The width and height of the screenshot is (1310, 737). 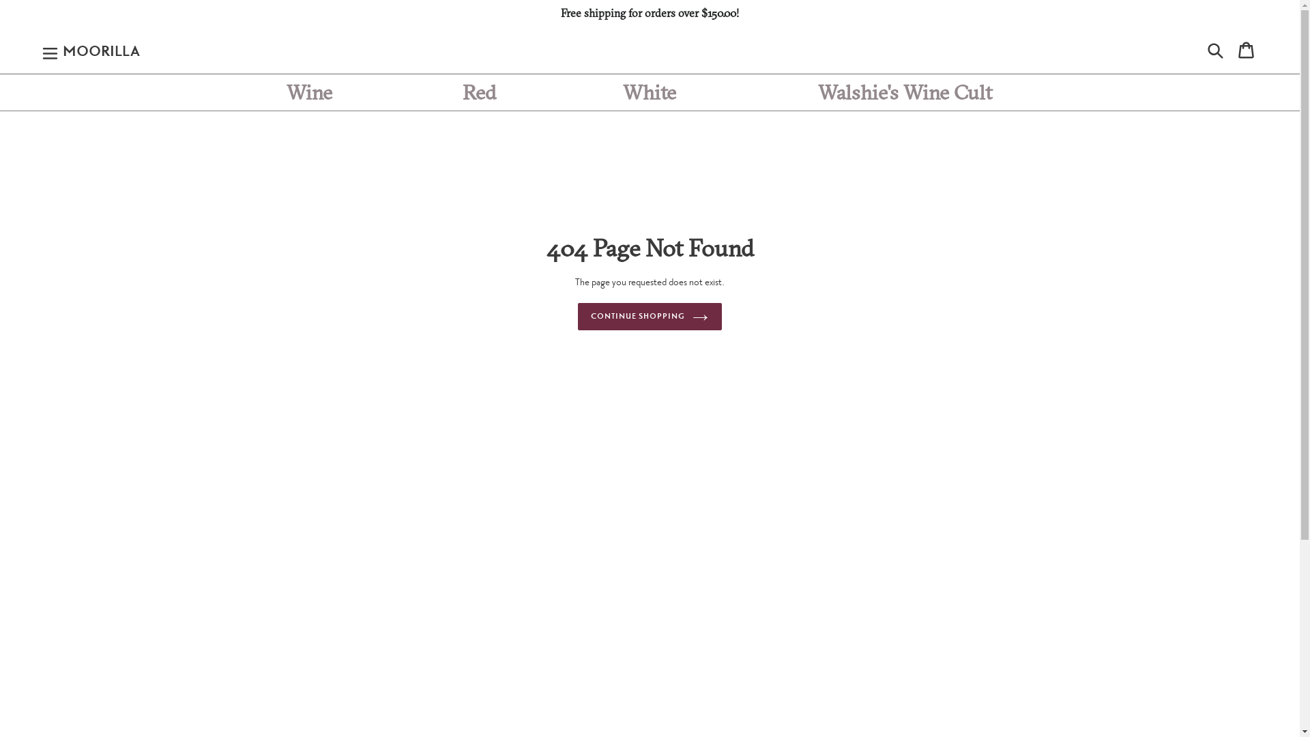 I want to click on Search, so click(x=1217, y=50).